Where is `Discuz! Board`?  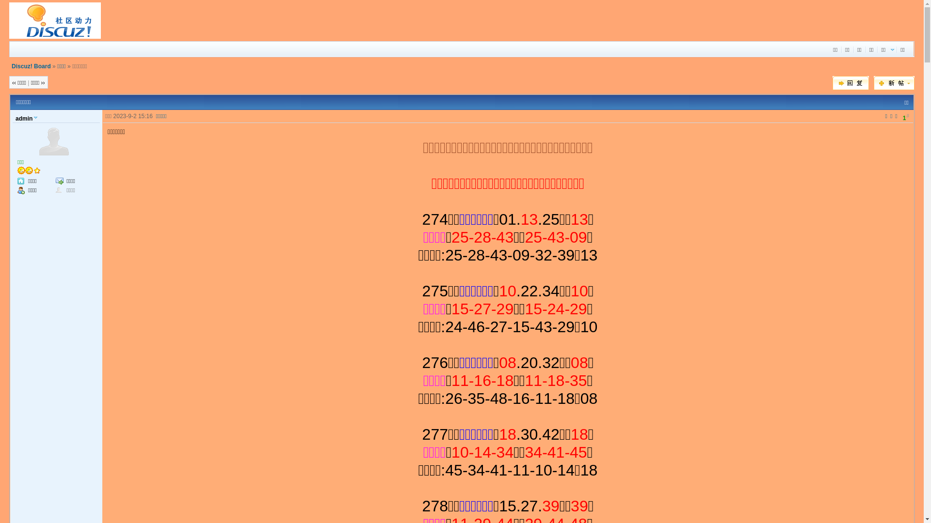
Discuz! Board is located at coordinates (31, 66).